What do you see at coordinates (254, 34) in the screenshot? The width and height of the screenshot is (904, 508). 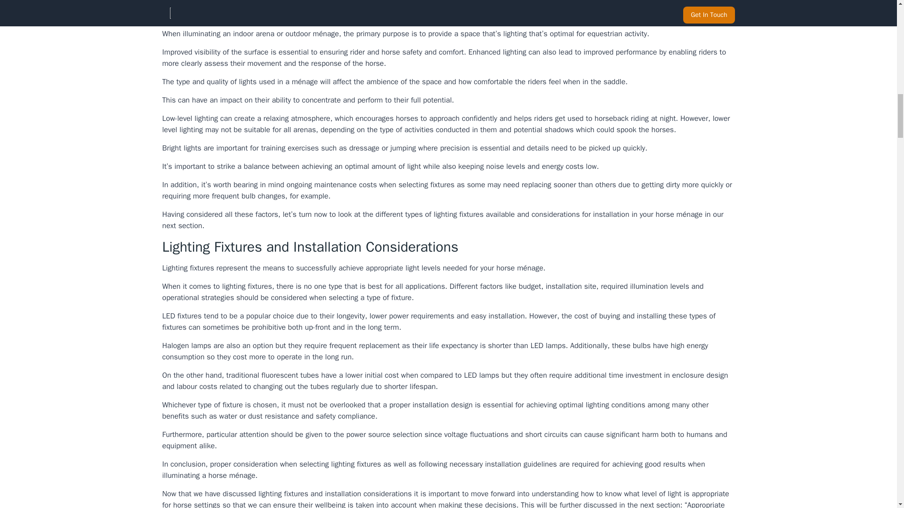 I see `indoor arena` at bounding box center [254, 34].